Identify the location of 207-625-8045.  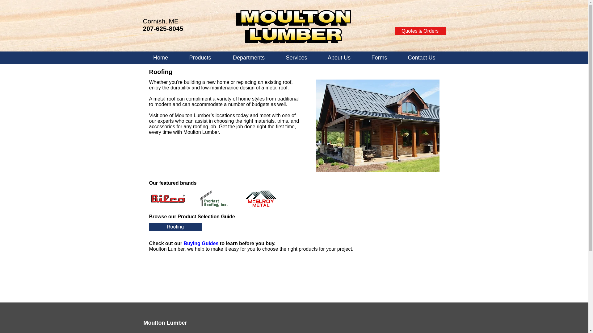
(163, 28).